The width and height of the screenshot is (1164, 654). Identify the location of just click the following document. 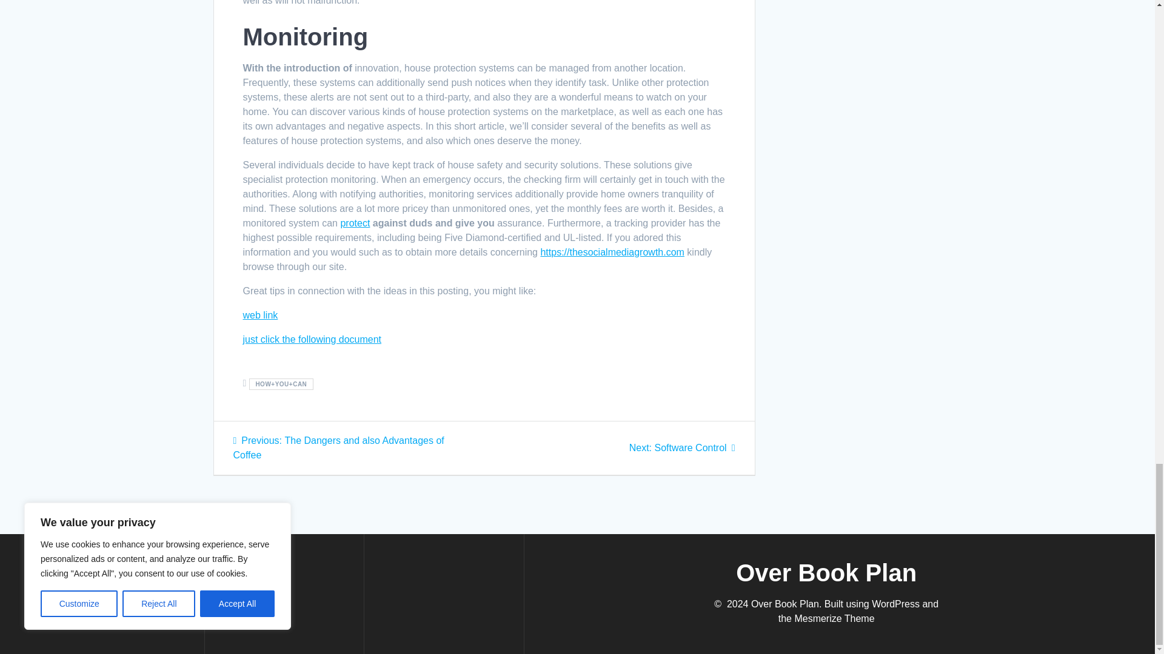
(312, 339).